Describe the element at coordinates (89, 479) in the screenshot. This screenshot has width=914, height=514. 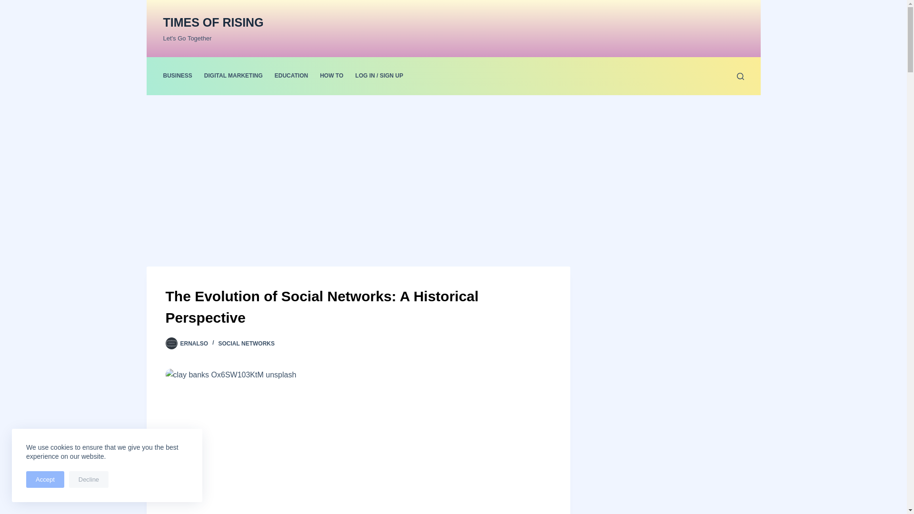
I see `Decline` at that location.